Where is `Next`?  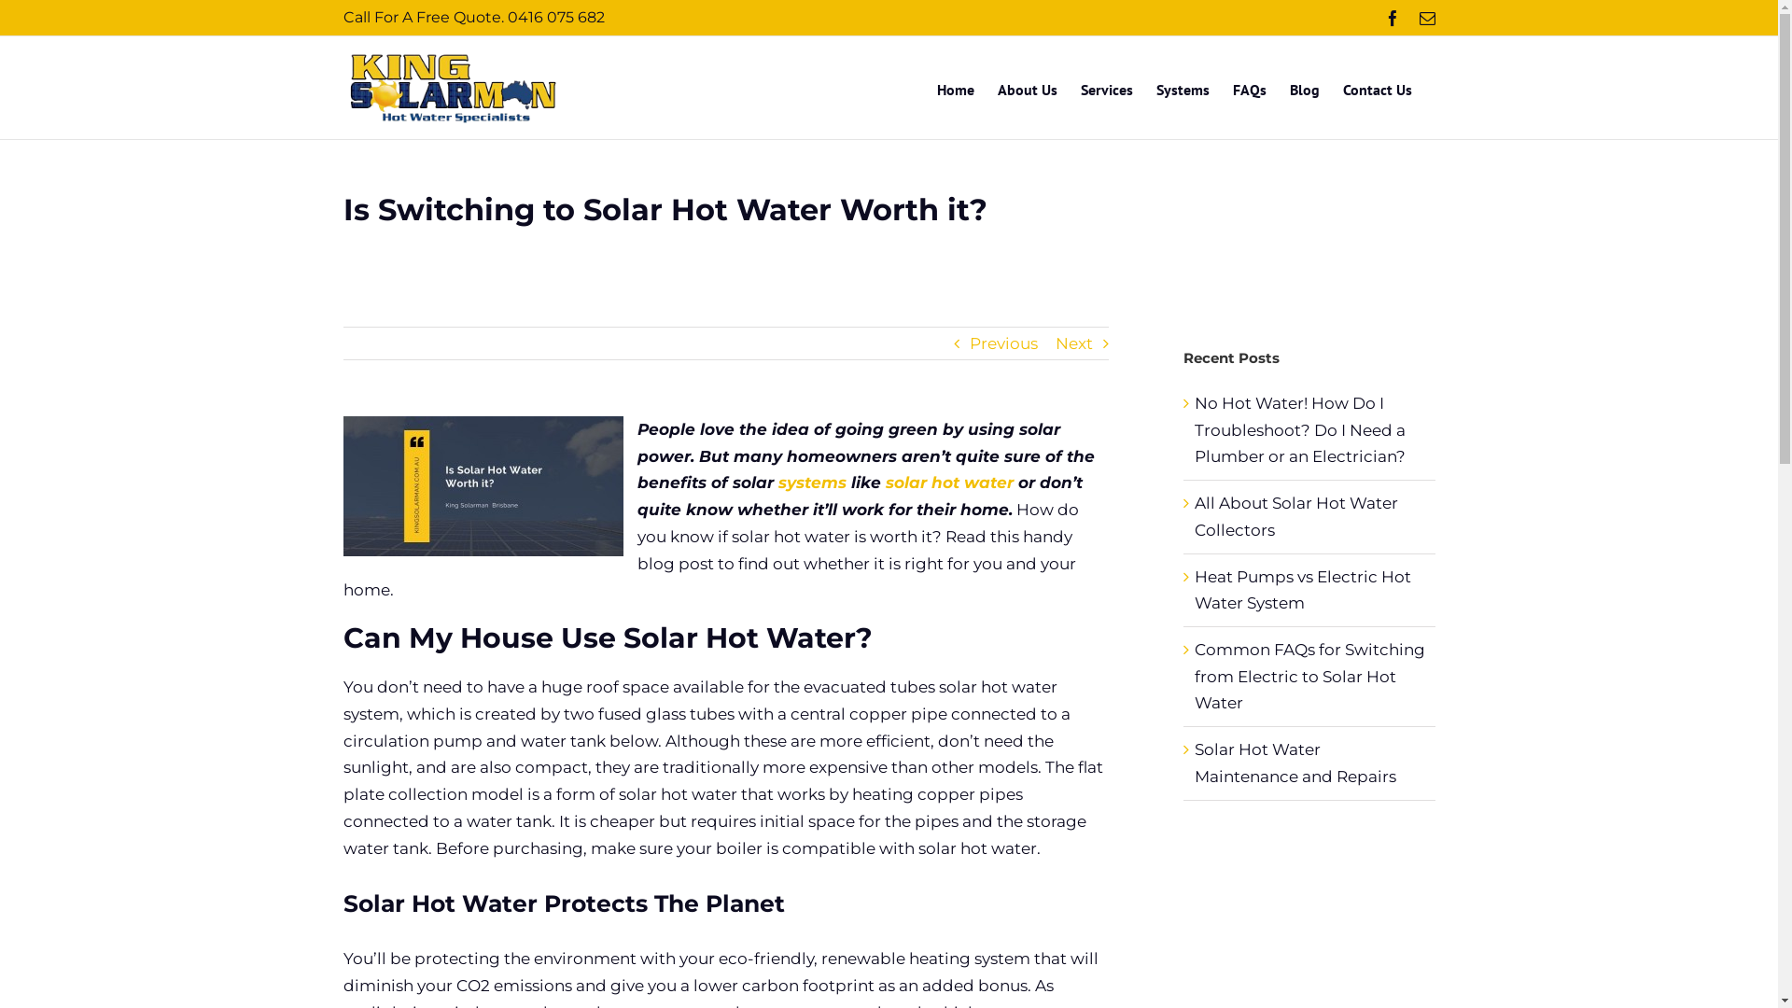
Next is located at coordinates (1074, 343).